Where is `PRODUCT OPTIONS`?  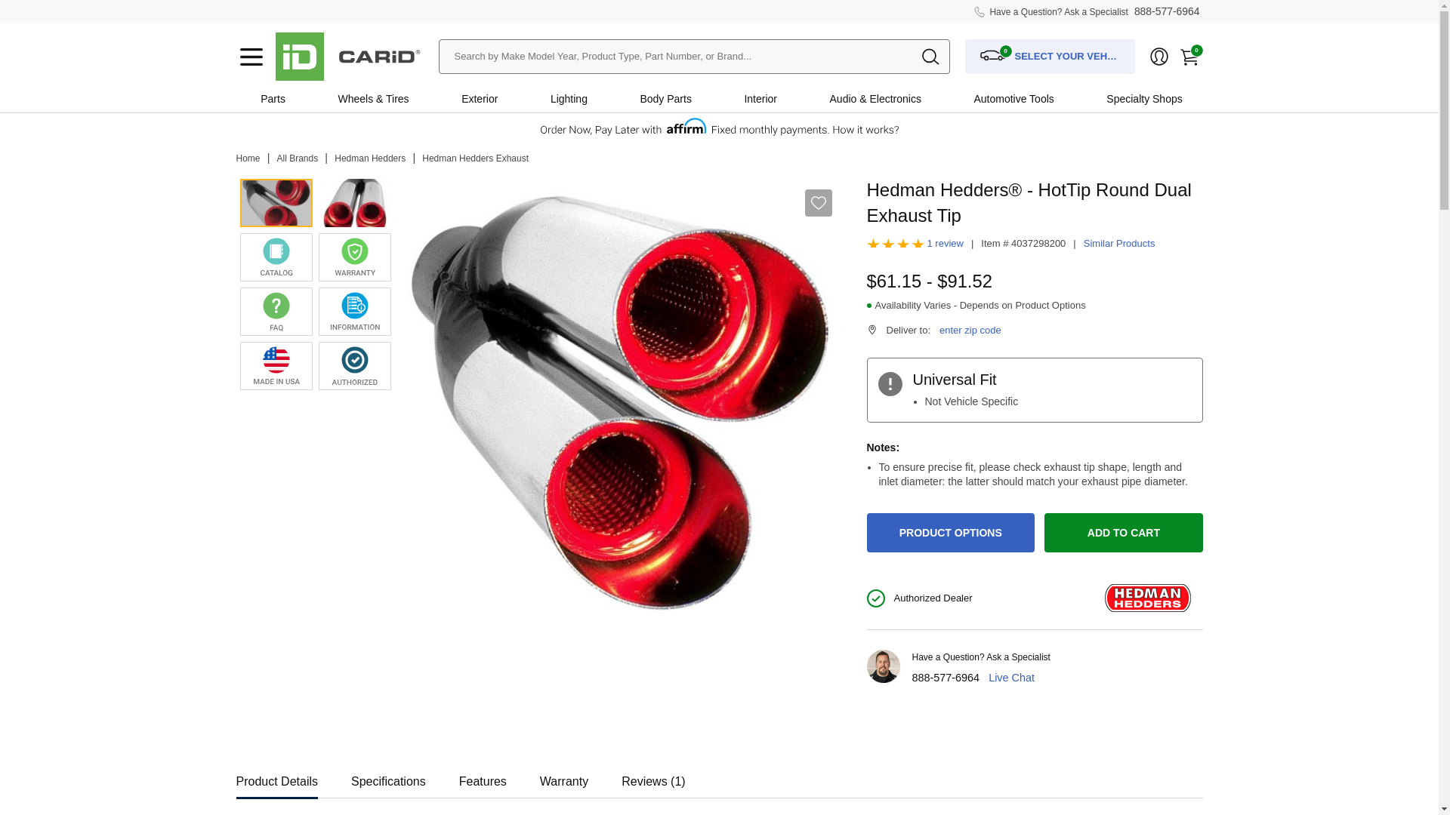 PRODUCT OPTIONS is located at coordinates (951, 533).